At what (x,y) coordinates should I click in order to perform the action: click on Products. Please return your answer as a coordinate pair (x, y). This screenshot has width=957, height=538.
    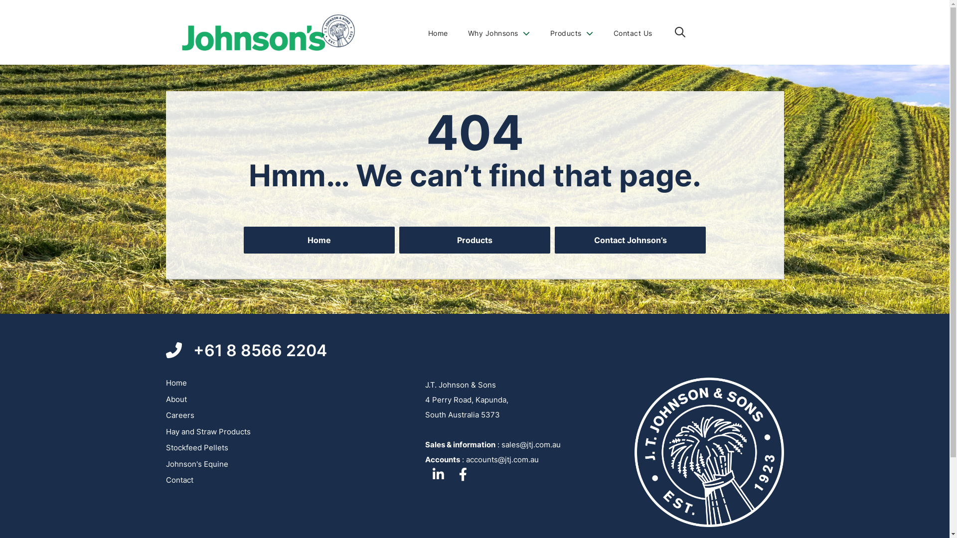
    Looking at the image, I should click on (572, 33).